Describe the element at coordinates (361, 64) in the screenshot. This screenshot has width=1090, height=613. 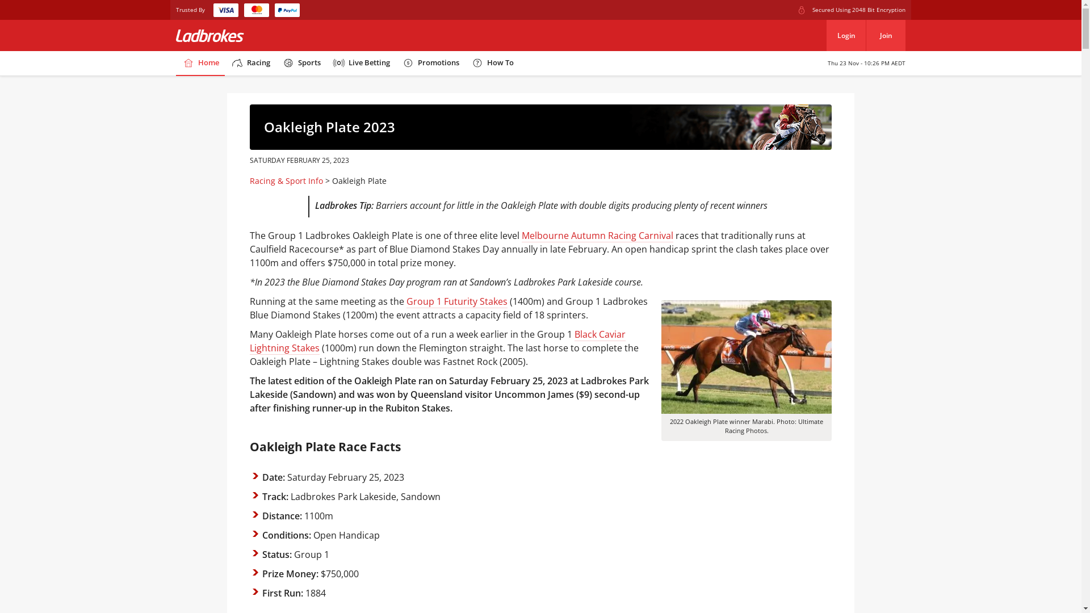
I see `Live Betting` at that location.